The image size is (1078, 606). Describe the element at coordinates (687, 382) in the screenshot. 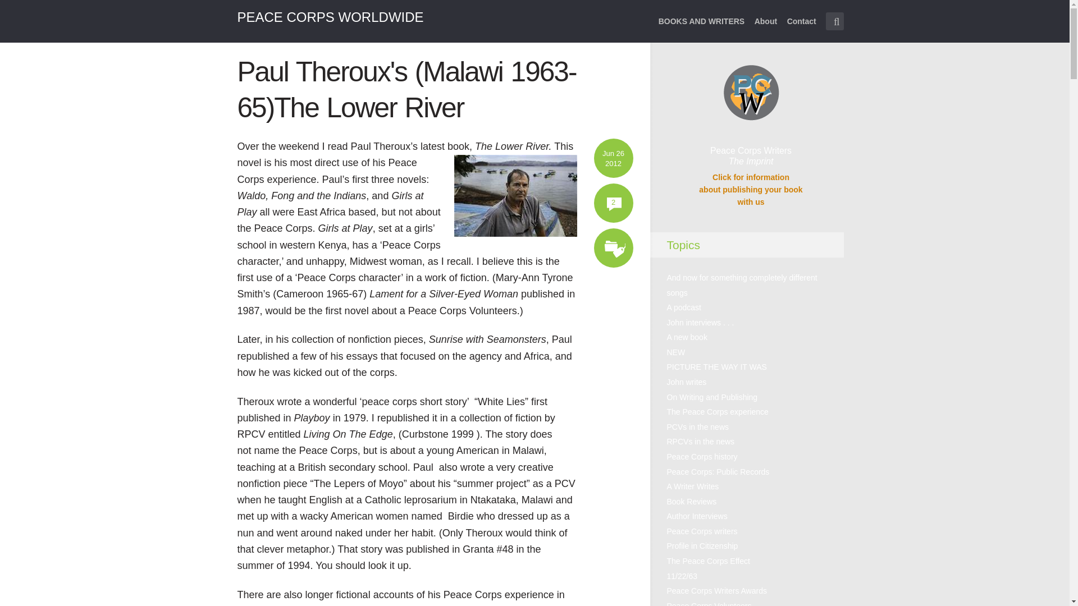

I see `PICTURE THE WAY IT WAS` at that location.